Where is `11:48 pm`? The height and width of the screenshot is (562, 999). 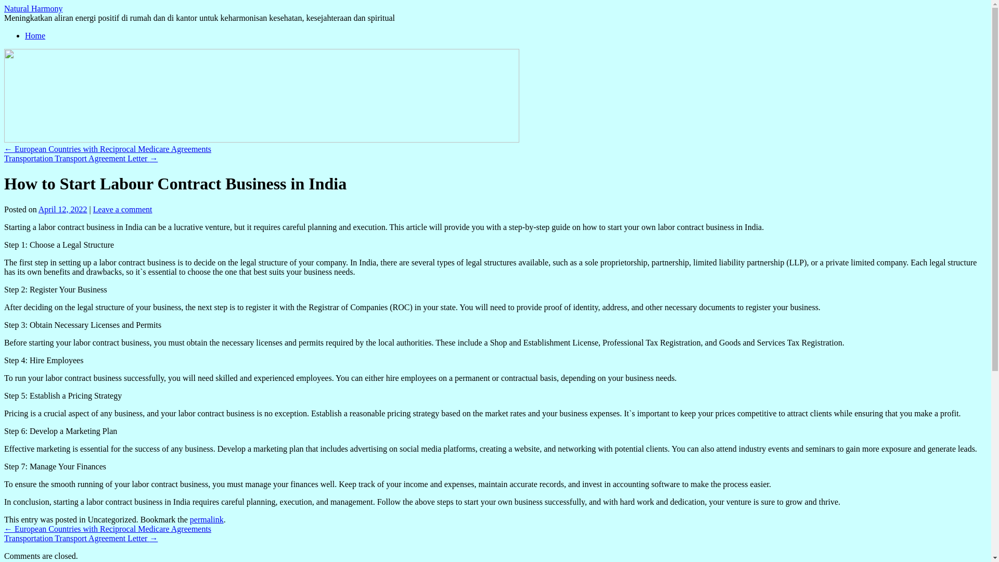
11:48 pm is located at coordinates (63, 209).